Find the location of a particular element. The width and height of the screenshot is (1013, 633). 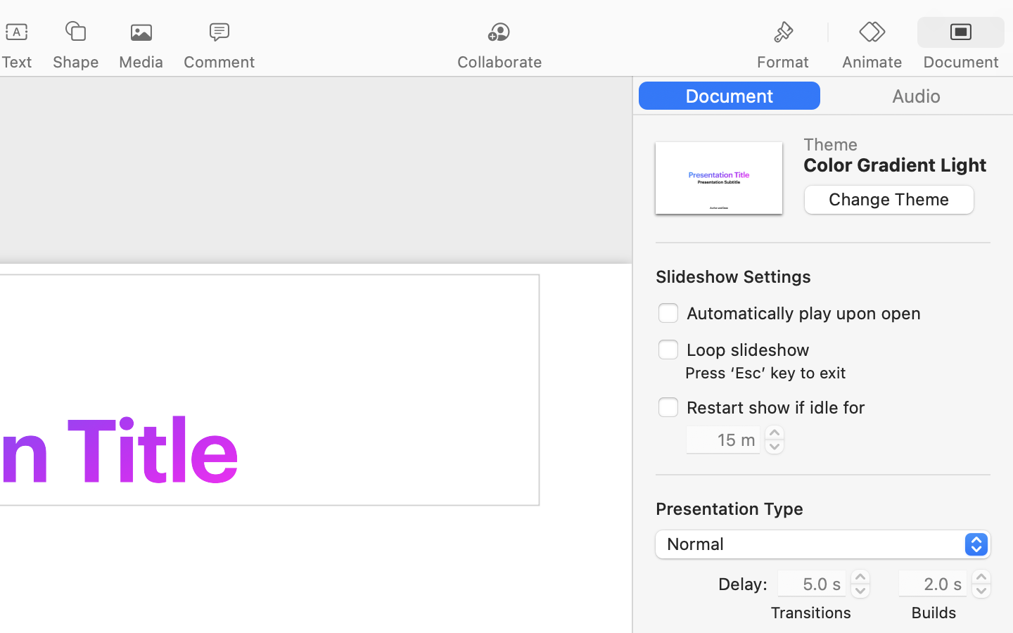

Animate is located at coordinates (872, 62).